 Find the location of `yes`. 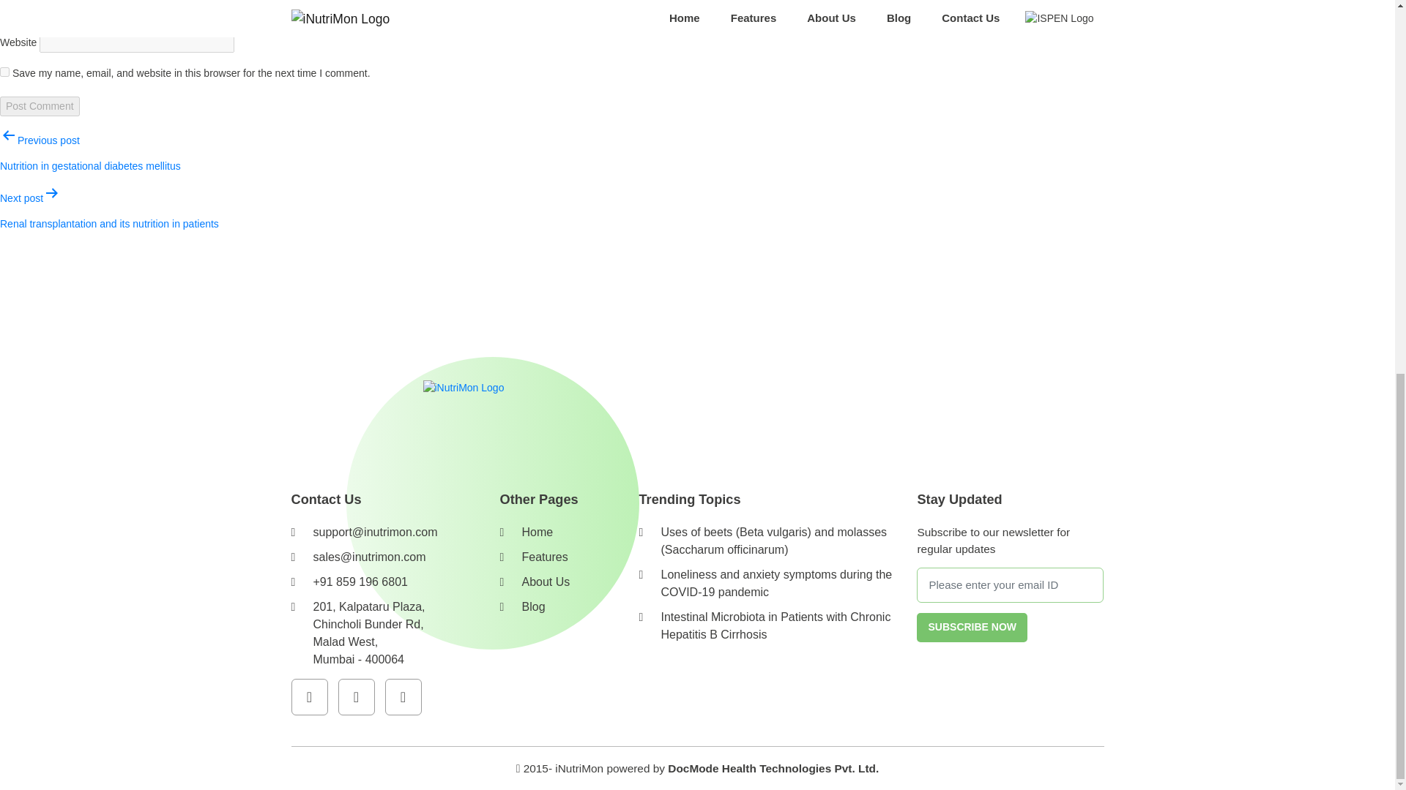

yes is located at coordinates (4, 72).